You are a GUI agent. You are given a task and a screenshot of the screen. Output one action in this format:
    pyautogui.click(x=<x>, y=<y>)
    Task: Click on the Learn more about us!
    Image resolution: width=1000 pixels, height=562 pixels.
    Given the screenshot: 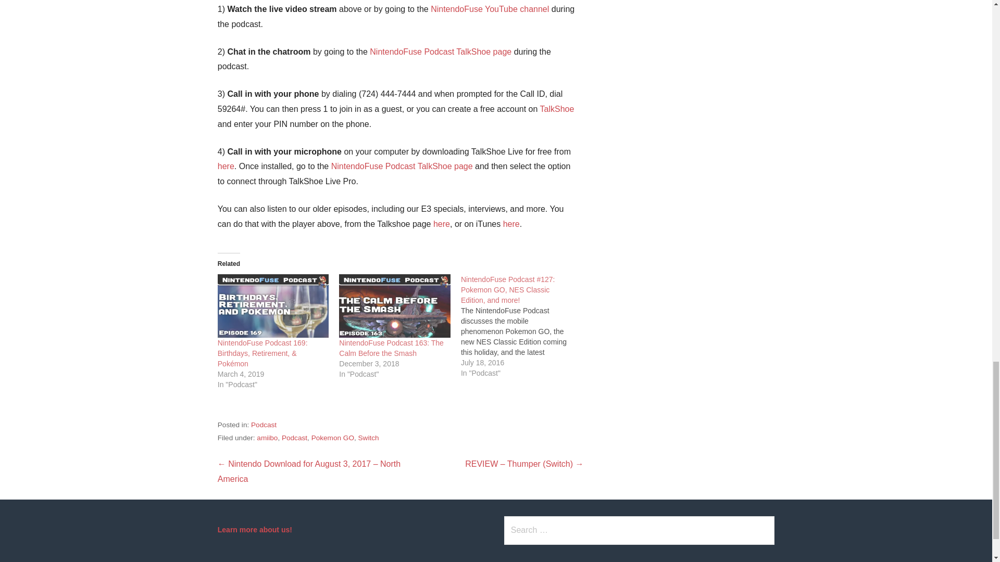 What is the action you would take?
    pyautogui.click(x=255, y=530)
    